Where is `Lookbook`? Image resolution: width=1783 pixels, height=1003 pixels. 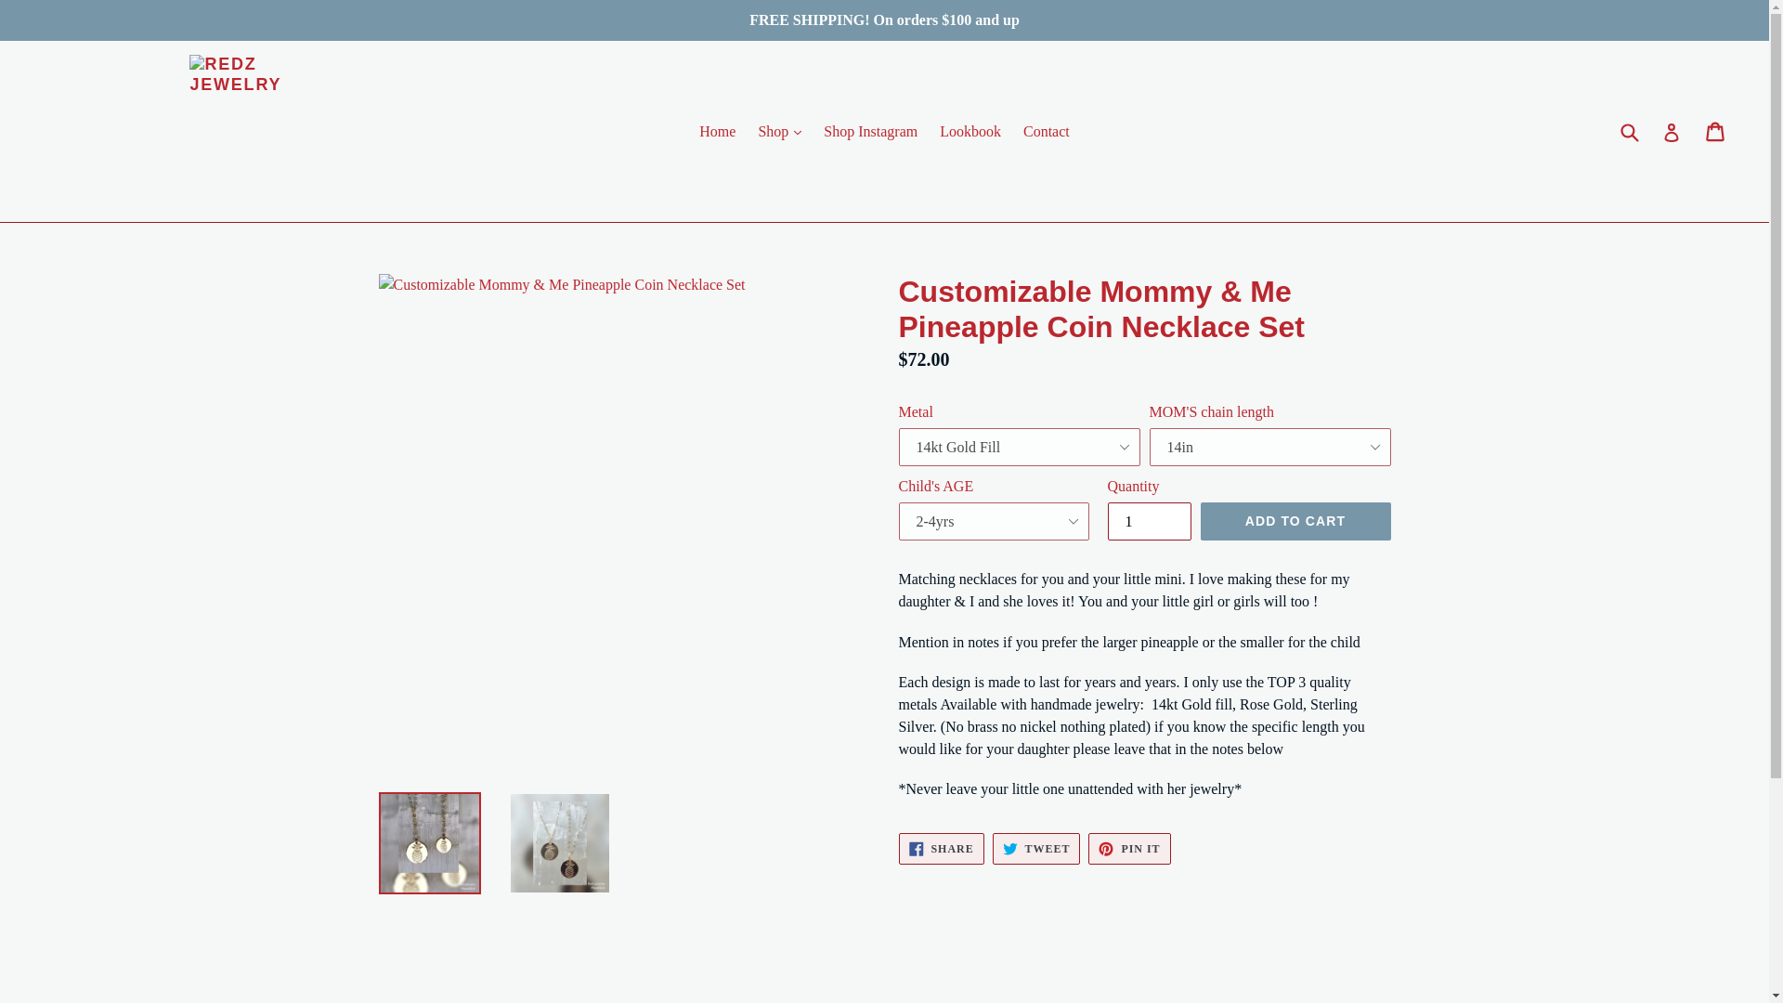
Lookbook is located at coordinates (970, 130).